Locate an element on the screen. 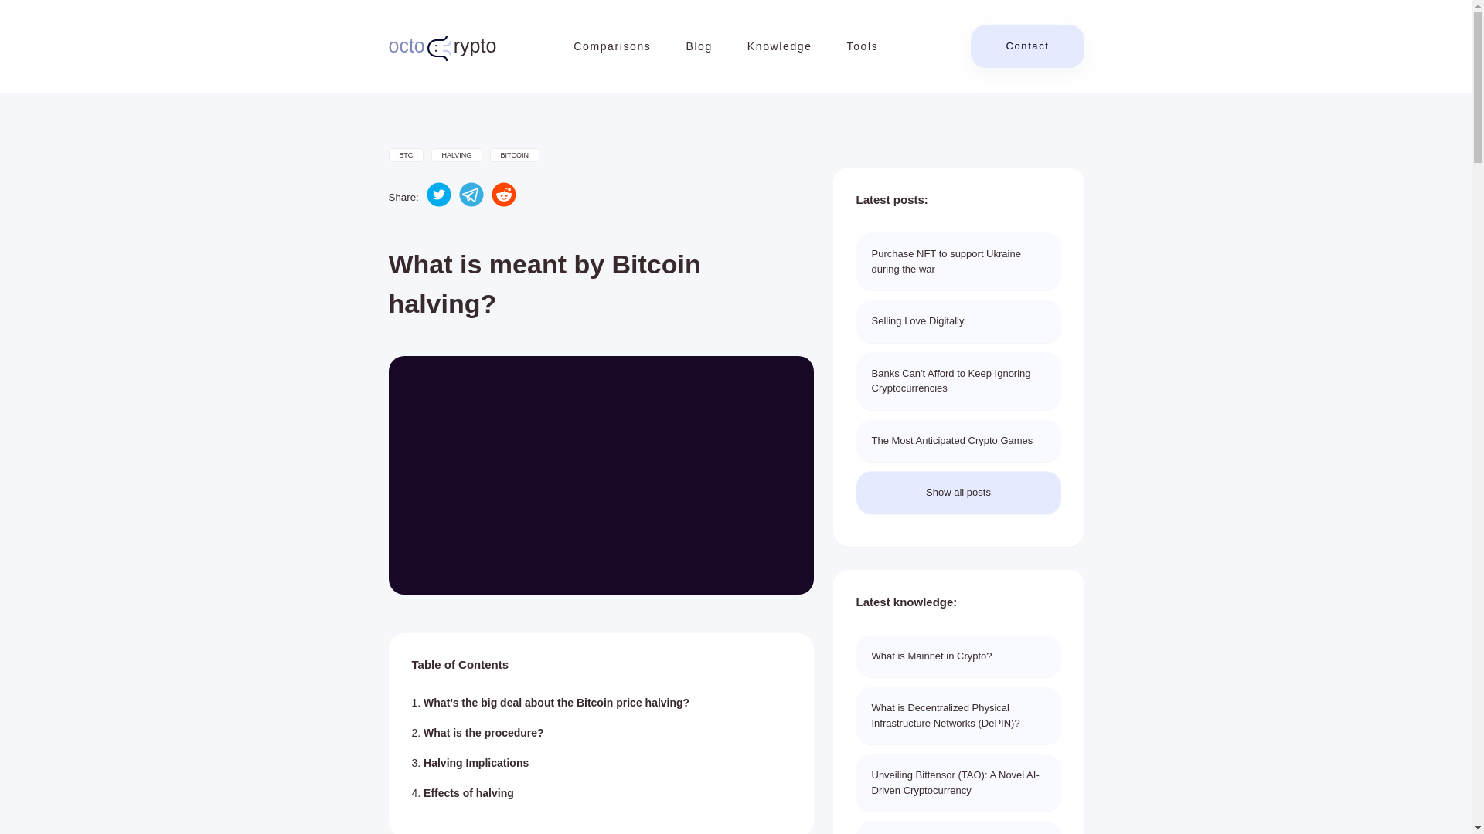  Knowledge is located at coordinates (612, 46).